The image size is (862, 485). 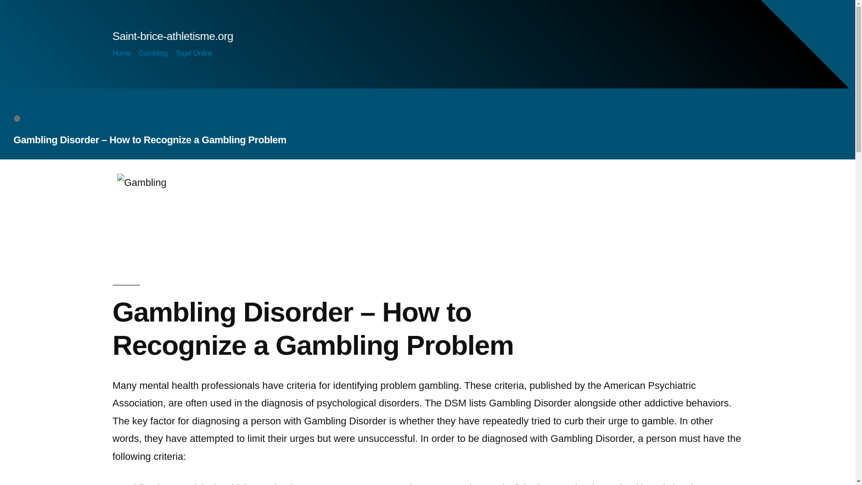 I want to click on Saint-brice-athletisme.org, so click(x=172, y=36).